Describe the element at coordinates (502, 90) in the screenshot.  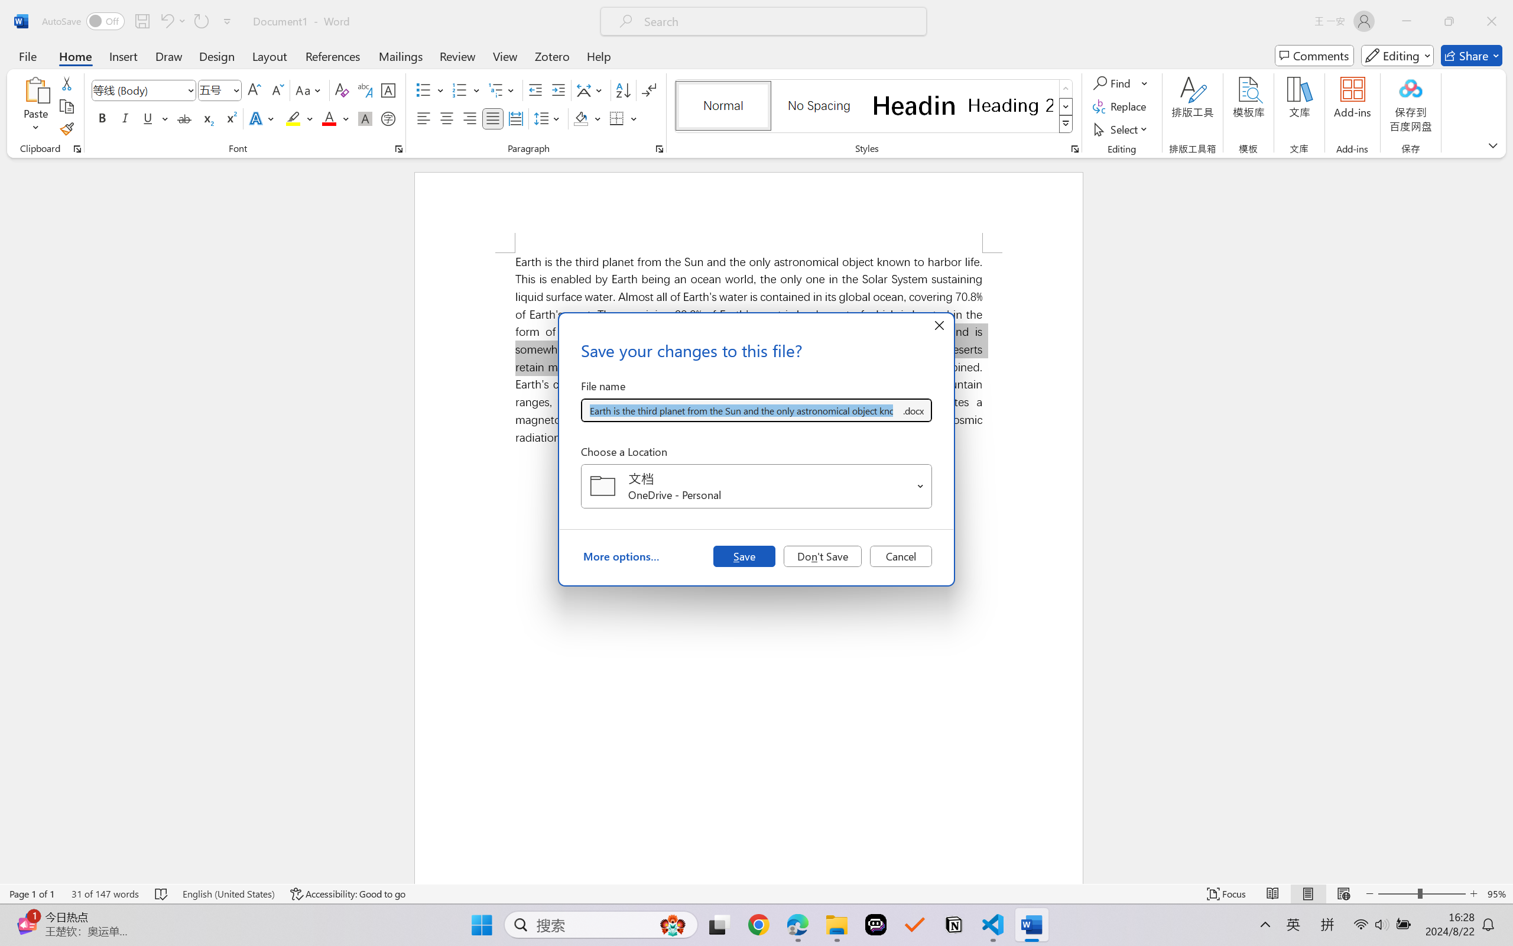
I see `Multilevel List` at that location.